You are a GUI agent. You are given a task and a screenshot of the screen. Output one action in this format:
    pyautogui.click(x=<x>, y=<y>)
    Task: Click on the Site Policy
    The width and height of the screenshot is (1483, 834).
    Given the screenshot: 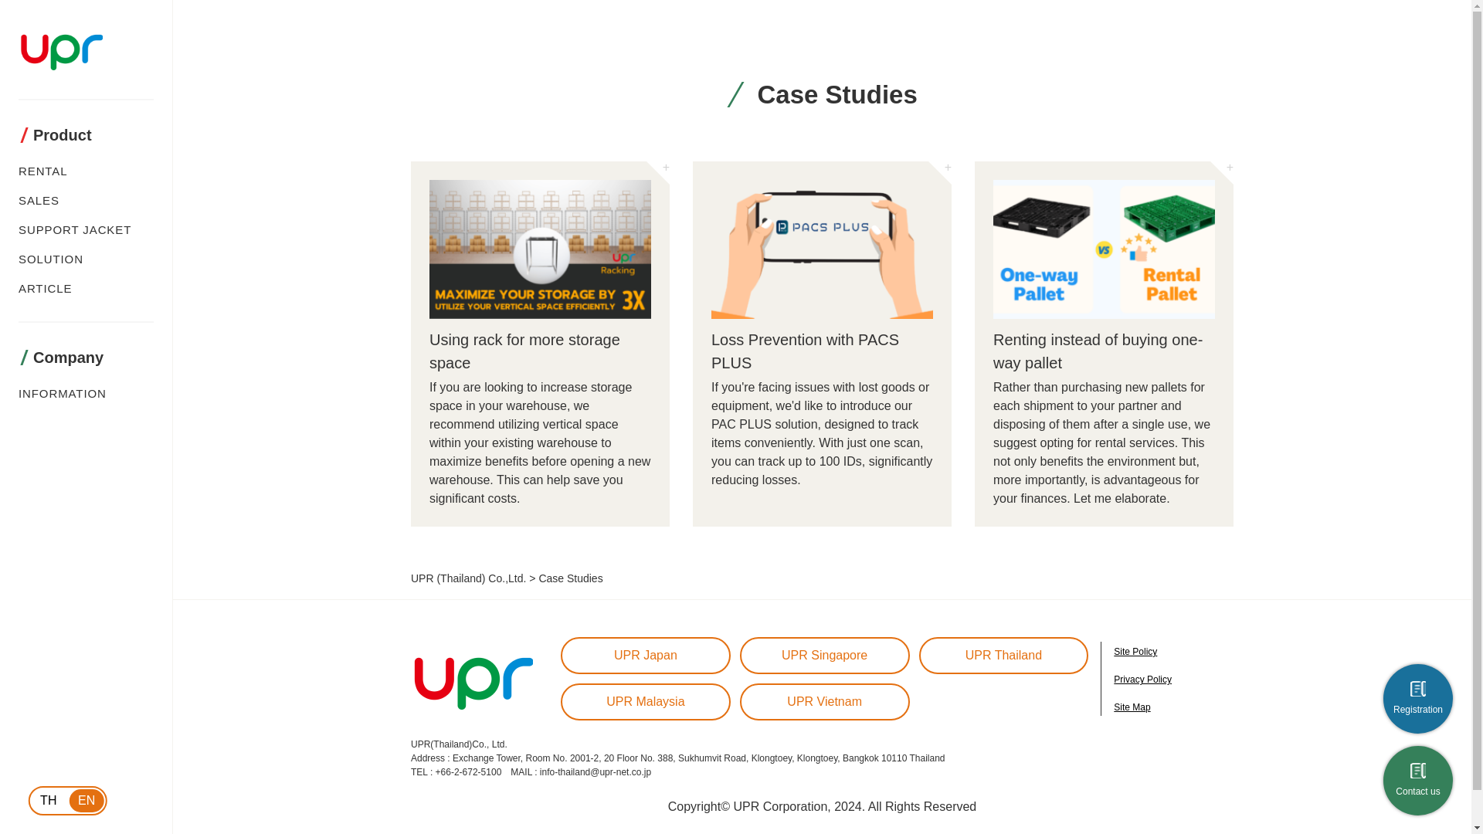 What is the action you would take?
    pyautogui.click(x=1135, y=652)
    